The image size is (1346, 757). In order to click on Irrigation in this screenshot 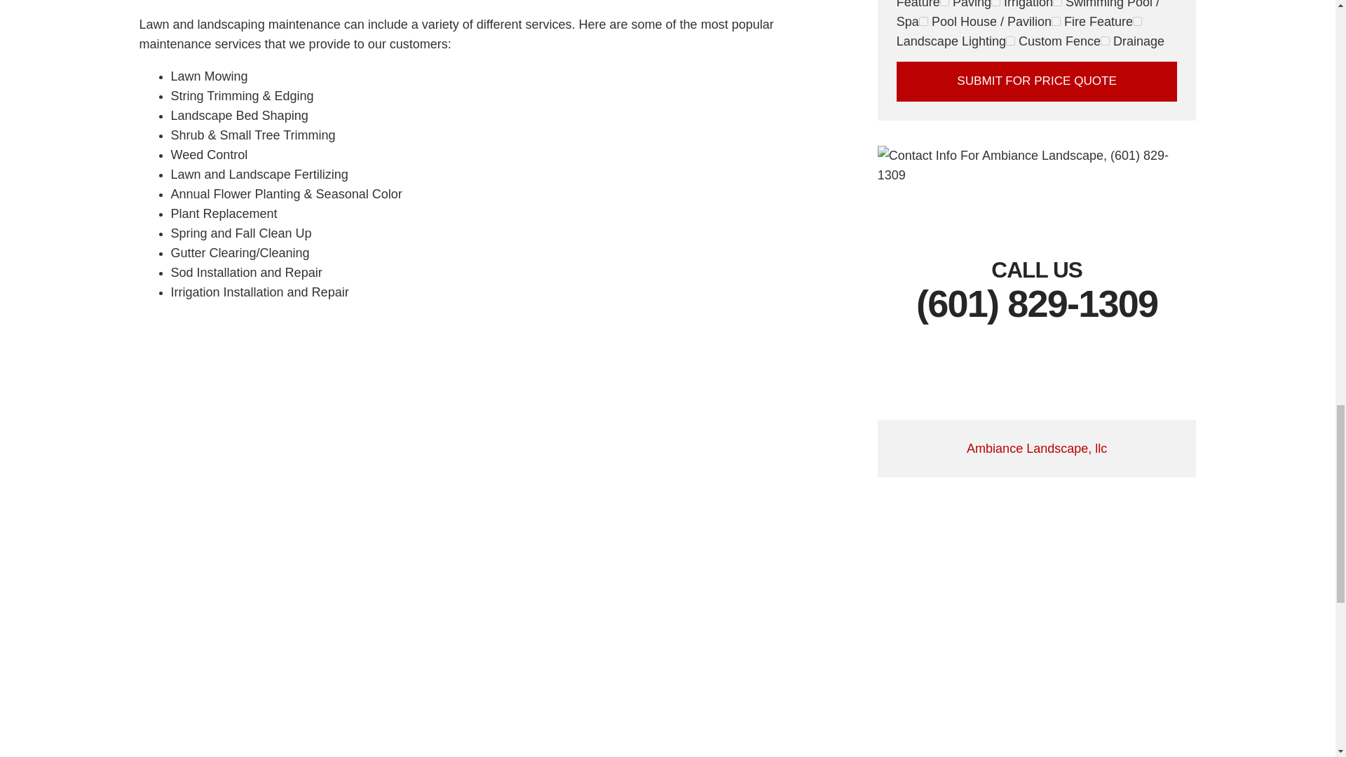, I will do `click(995, 3)`.